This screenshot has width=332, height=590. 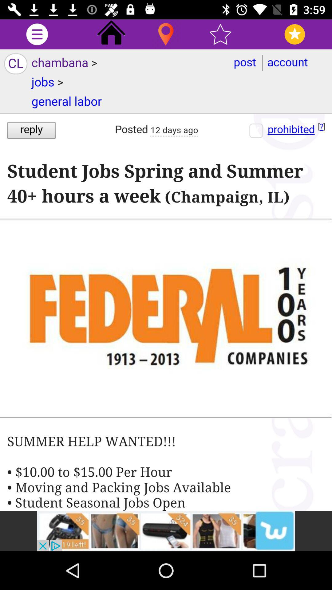 What do you see at coordinates (37, 34) in the screenshot?
I see `more` at bounding box center [37, 34].